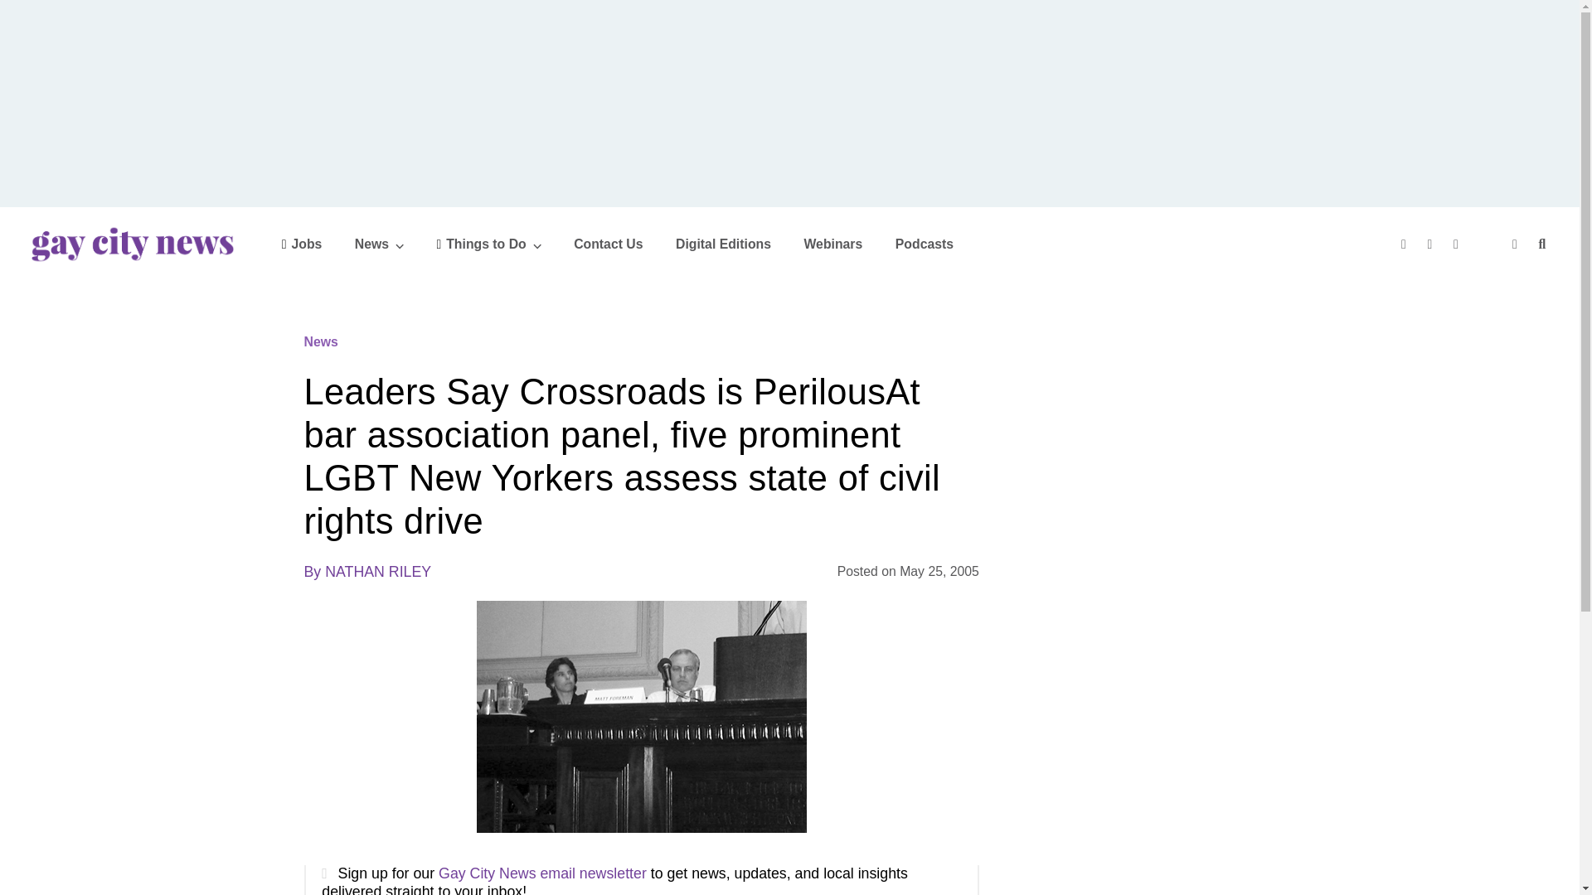  What do you see at coordinates (302, 244) in the screenshot?
I see `Jobs` at bounding box center [302, 244].